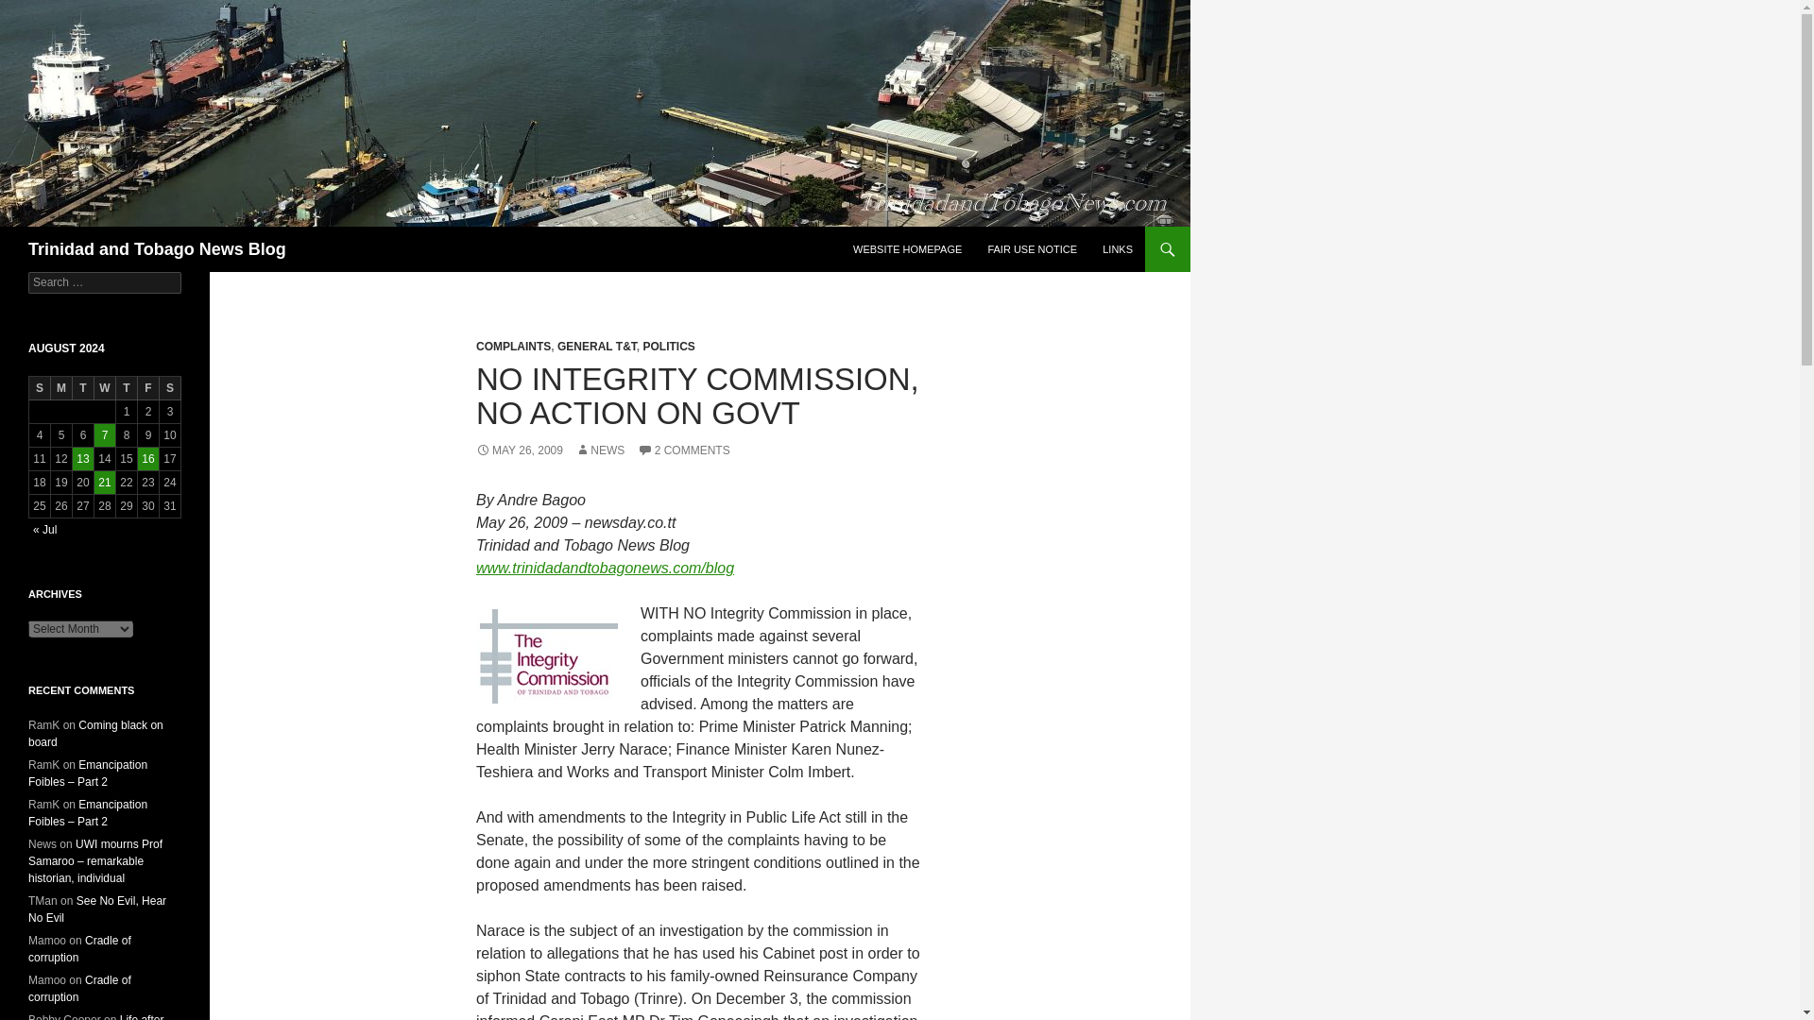  Describe the element at coordinates (40, 388) in the screenshot. I see `Sunday` at that location.